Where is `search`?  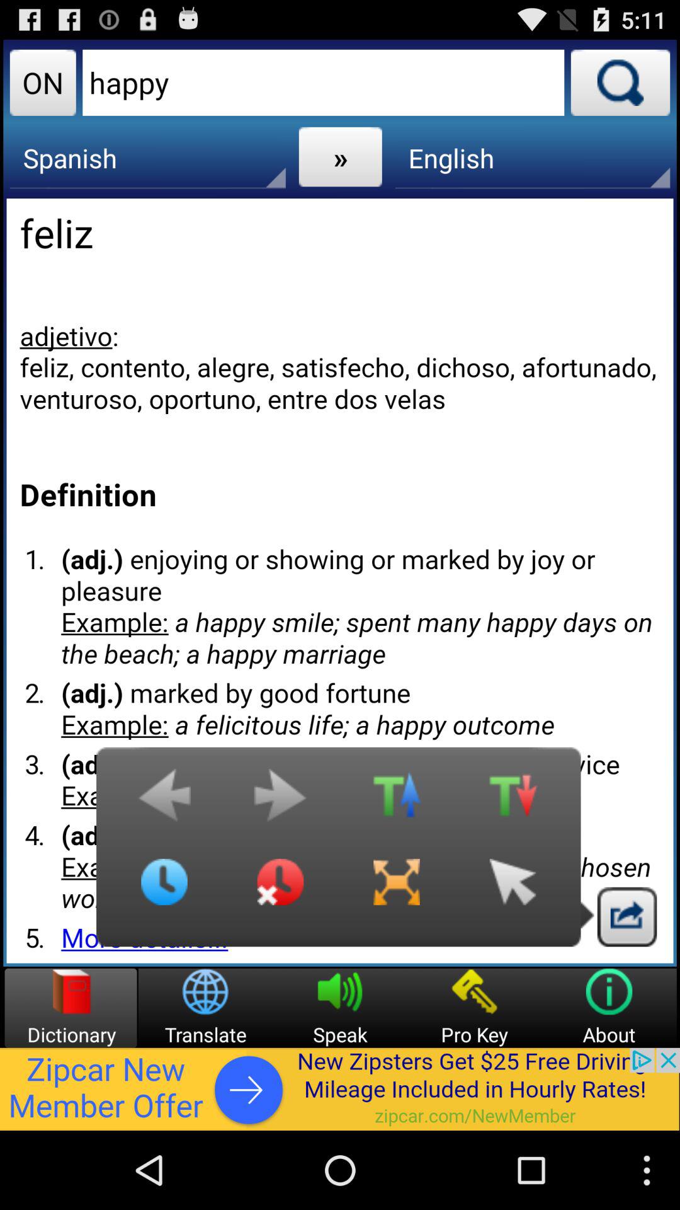 search is located at coordinates (620, 82).